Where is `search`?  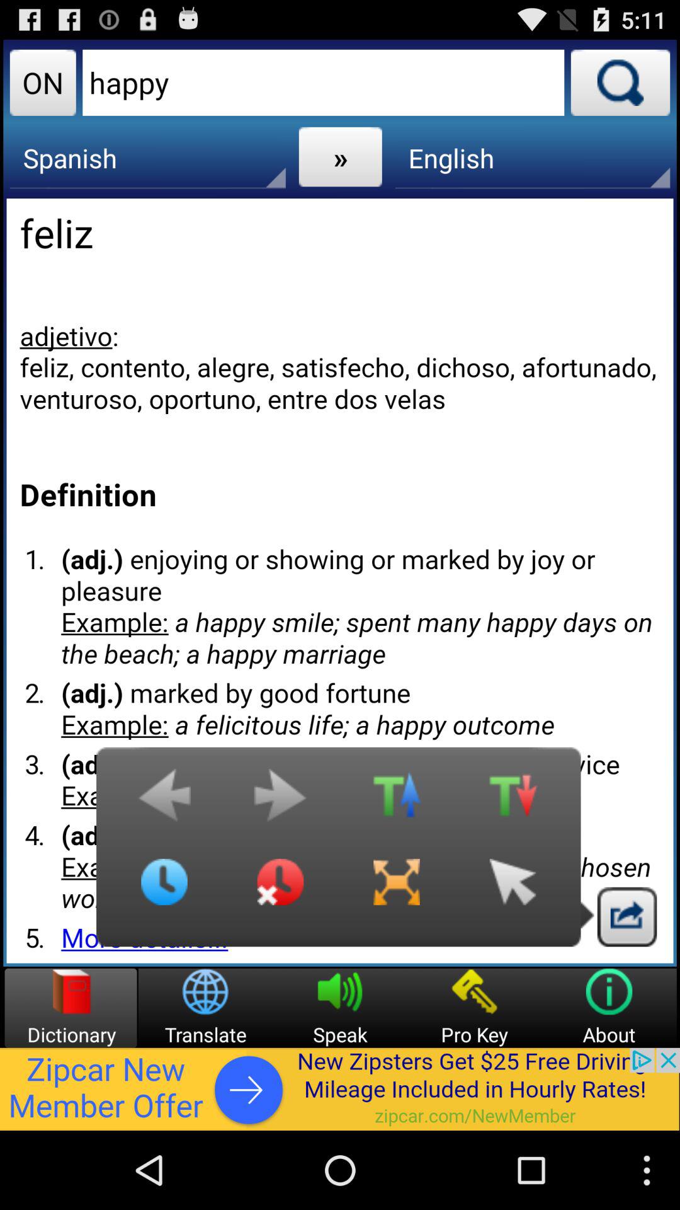 search is located at coordinates (620, 82).